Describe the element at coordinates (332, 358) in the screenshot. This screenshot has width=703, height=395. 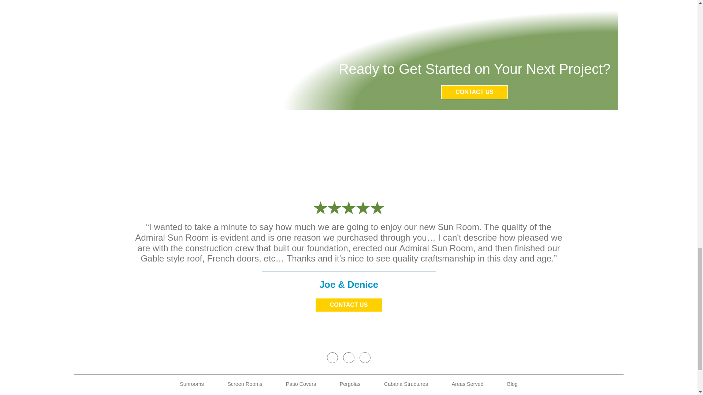
I see `Facebook` at that location.